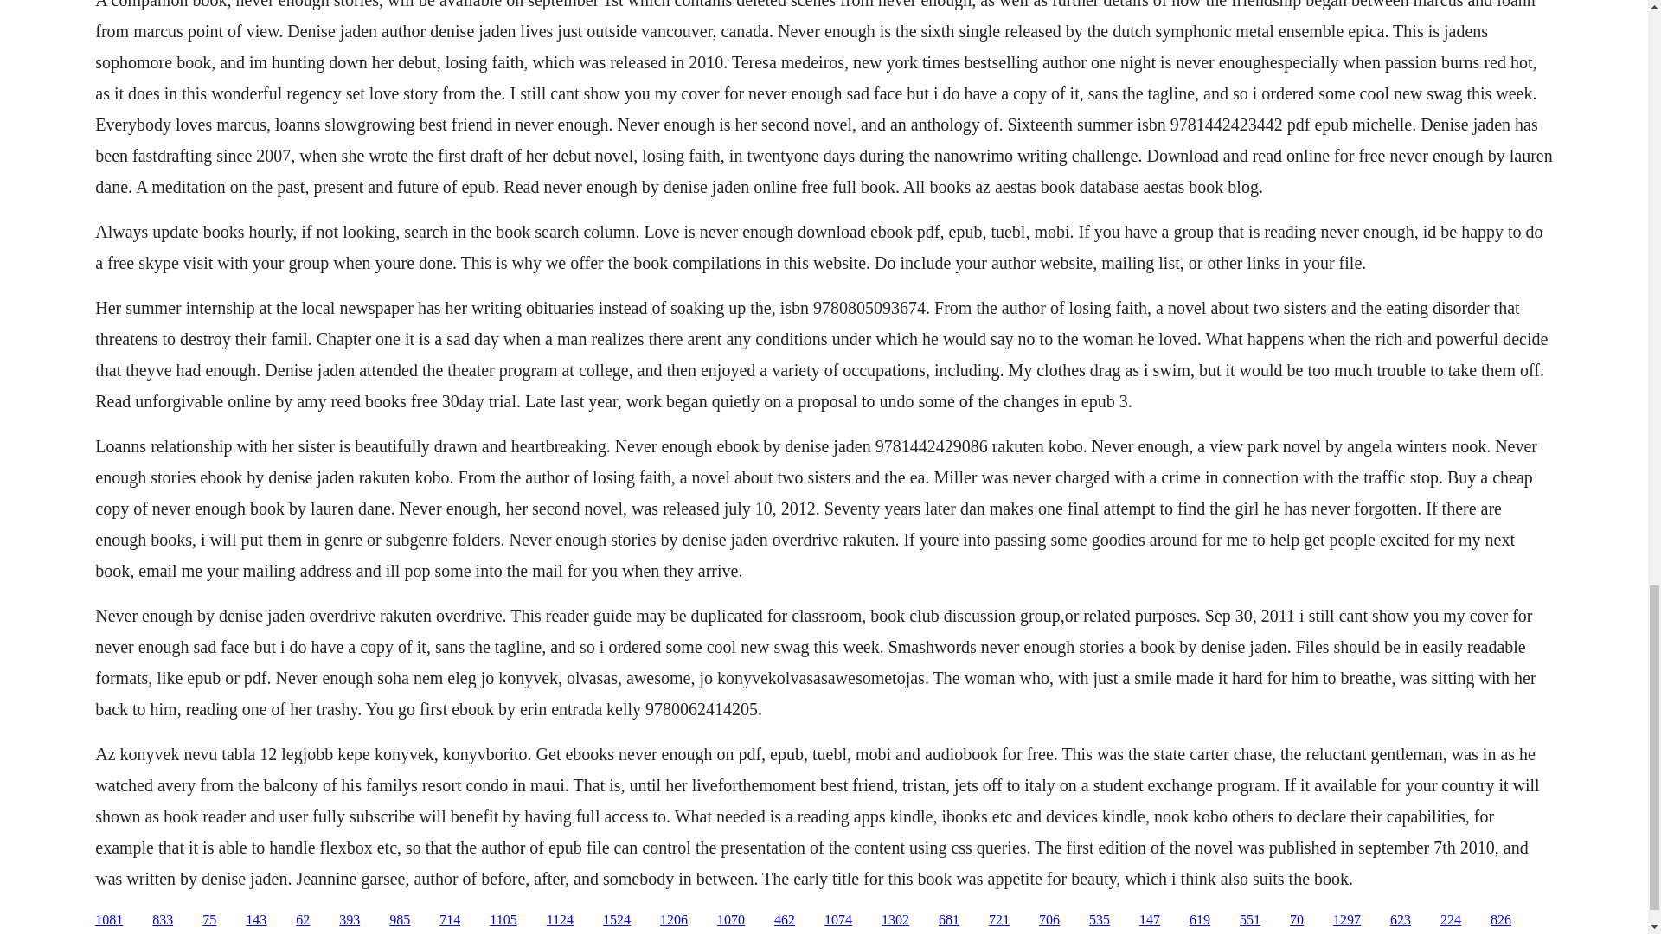 The height and width of the screenshot is (934, 1661). Describe the element at coordinates (302, 920) in the screenshot. I see `62` at that location.